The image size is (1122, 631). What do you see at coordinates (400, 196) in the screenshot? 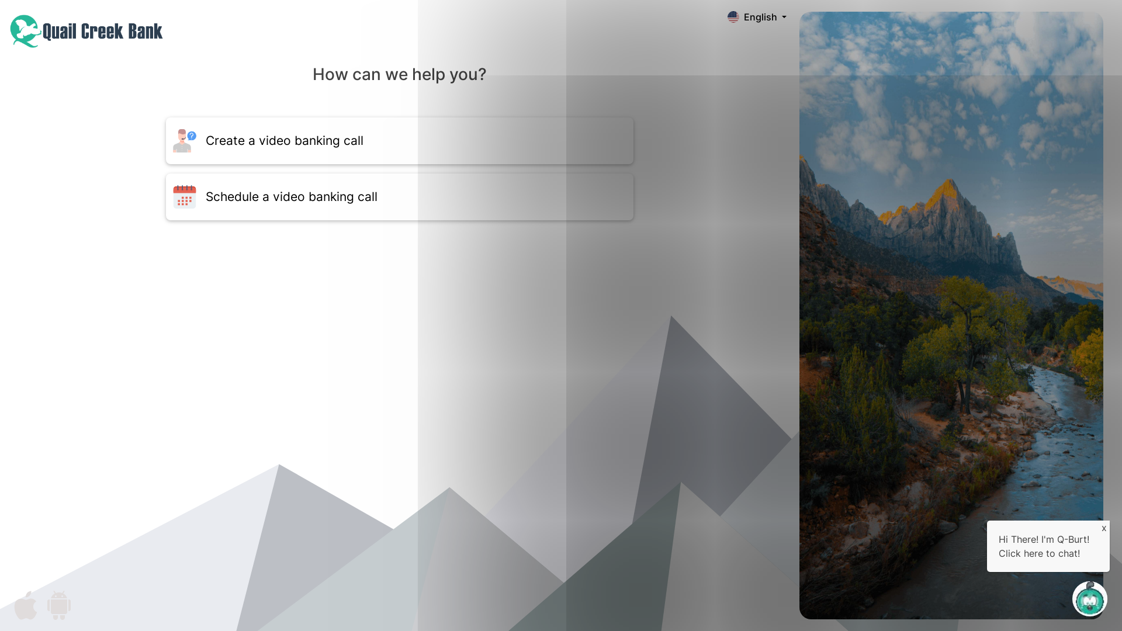
I see `Schedule a video banking call` at bounding box center [400, 196].